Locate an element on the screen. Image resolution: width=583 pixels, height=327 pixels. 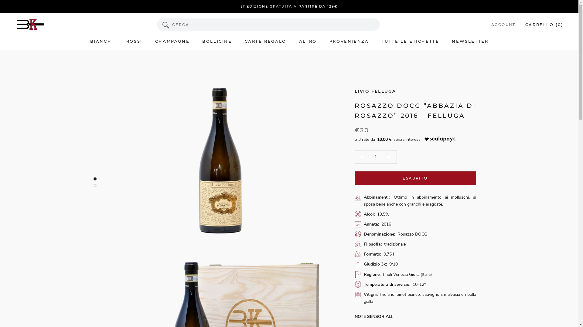
BIANCHI
BIANCHI is located at coordinates (102, 41).